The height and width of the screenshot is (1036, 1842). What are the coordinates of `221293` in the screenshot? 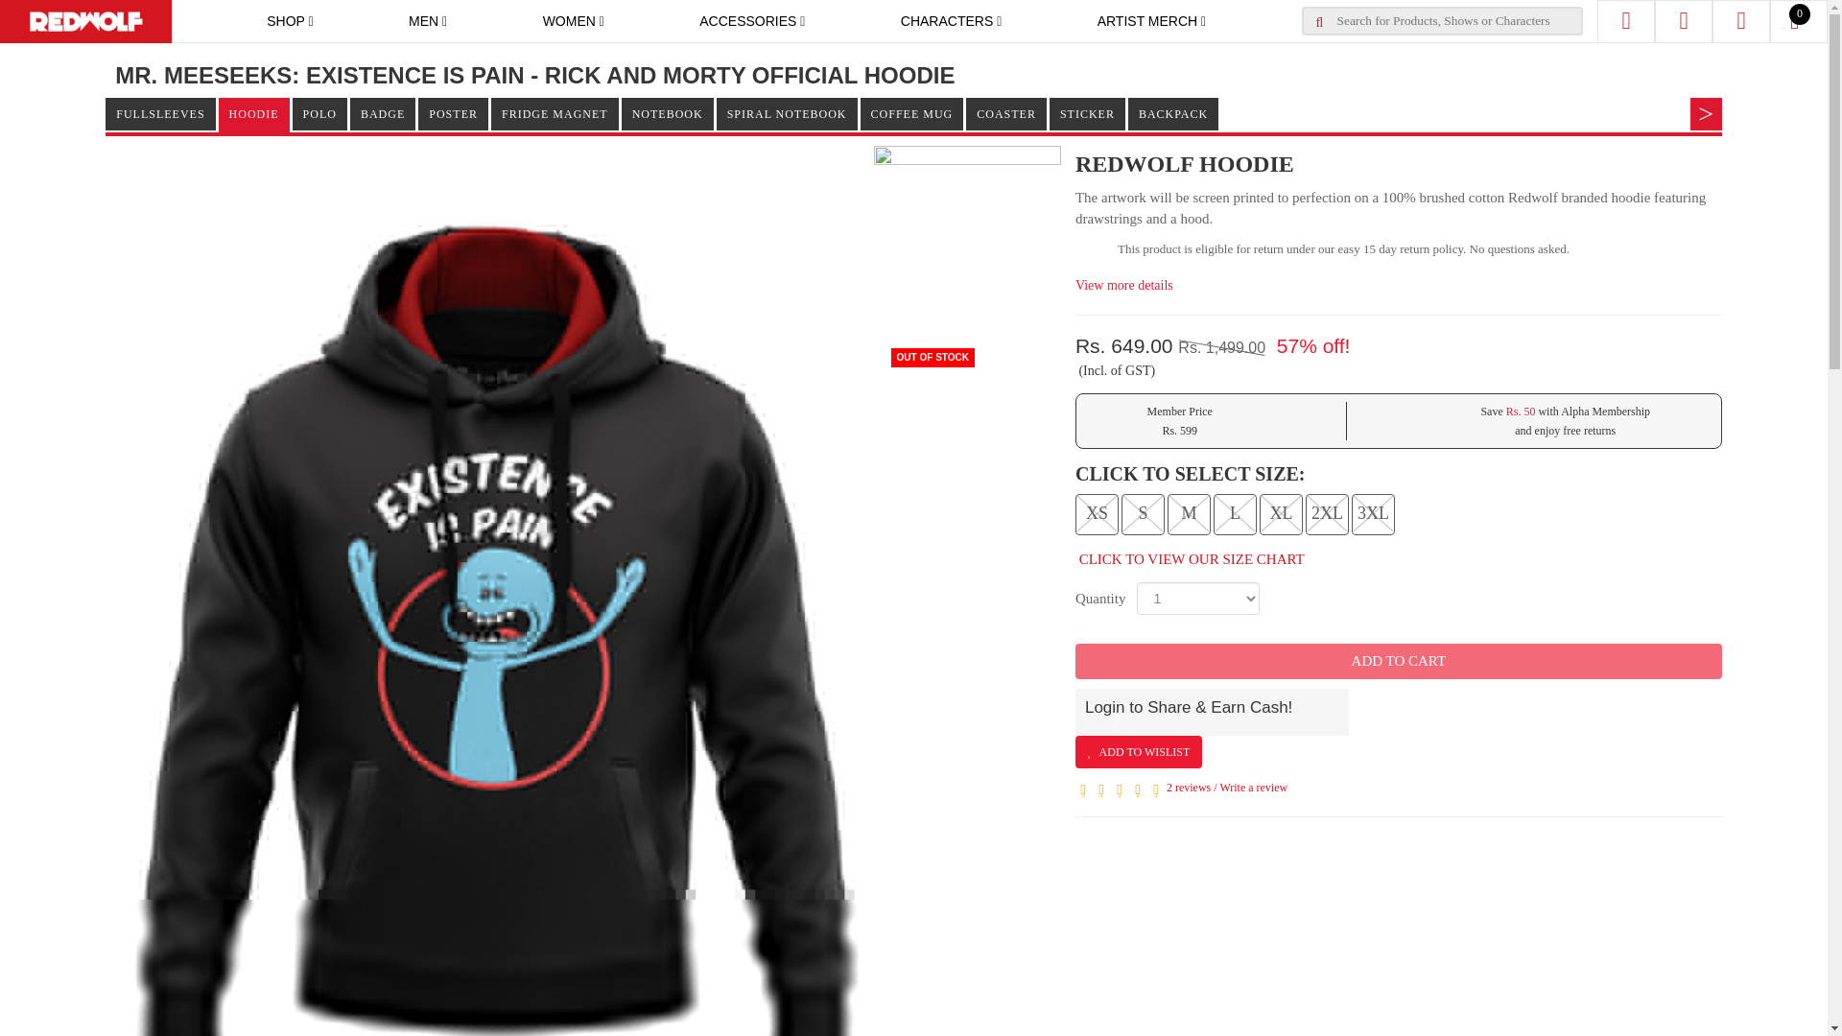 It's located at (1370, 512).